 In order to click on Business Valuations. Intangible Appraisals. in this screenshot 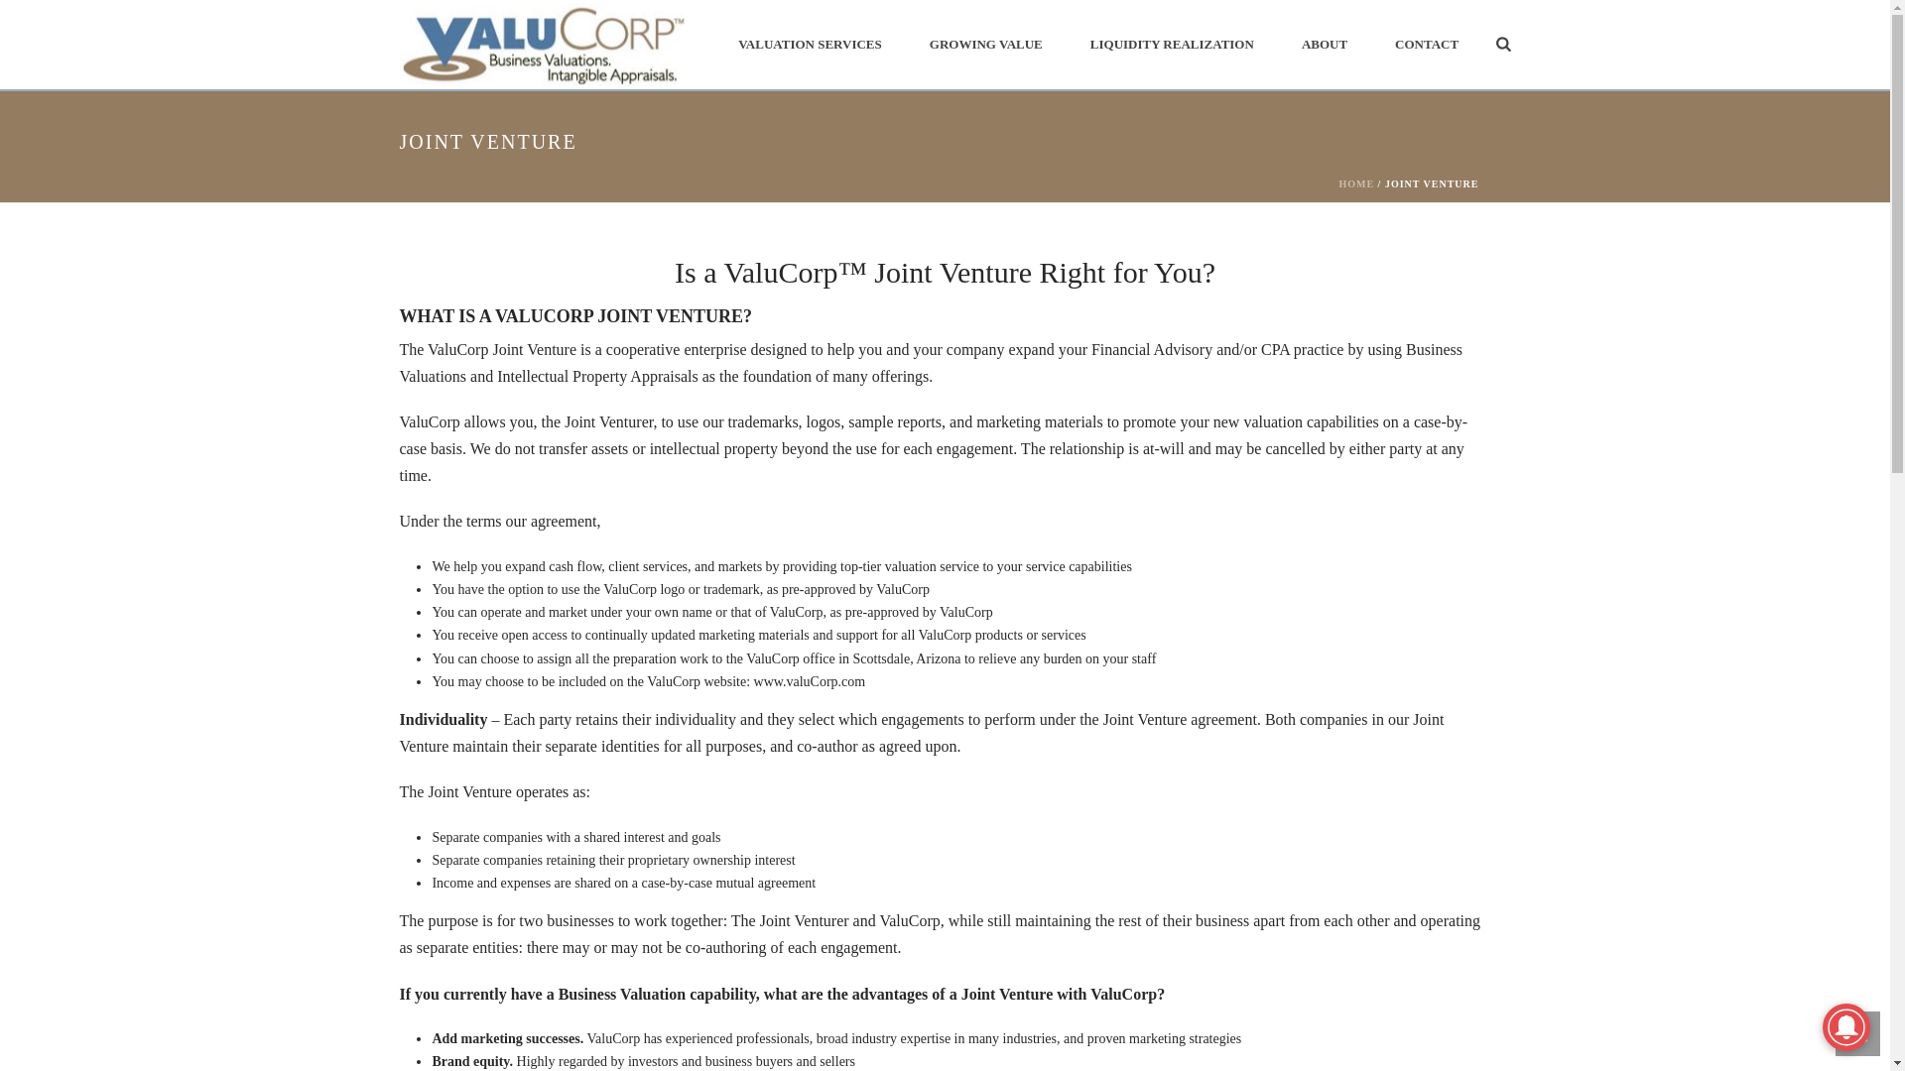, I will do `click(542, 46)`.